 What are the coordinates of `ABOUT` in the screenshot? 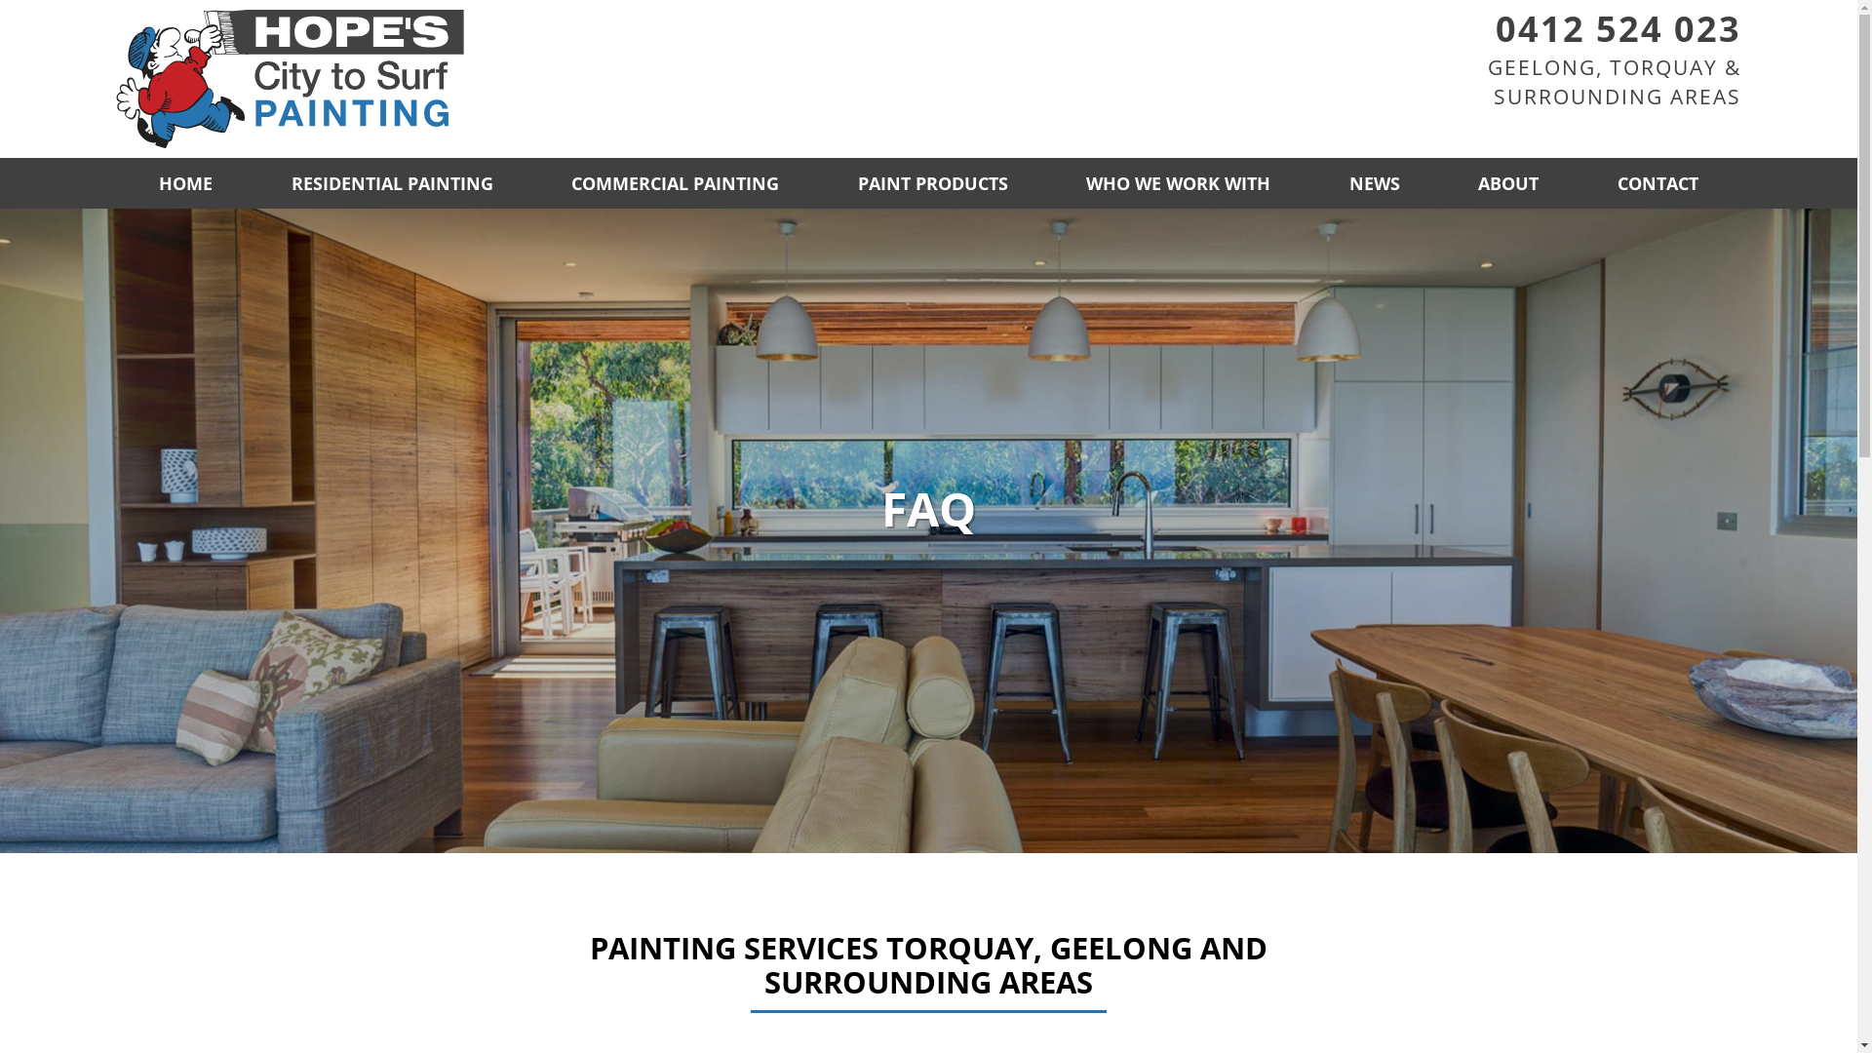 It's located at (1508, 183).